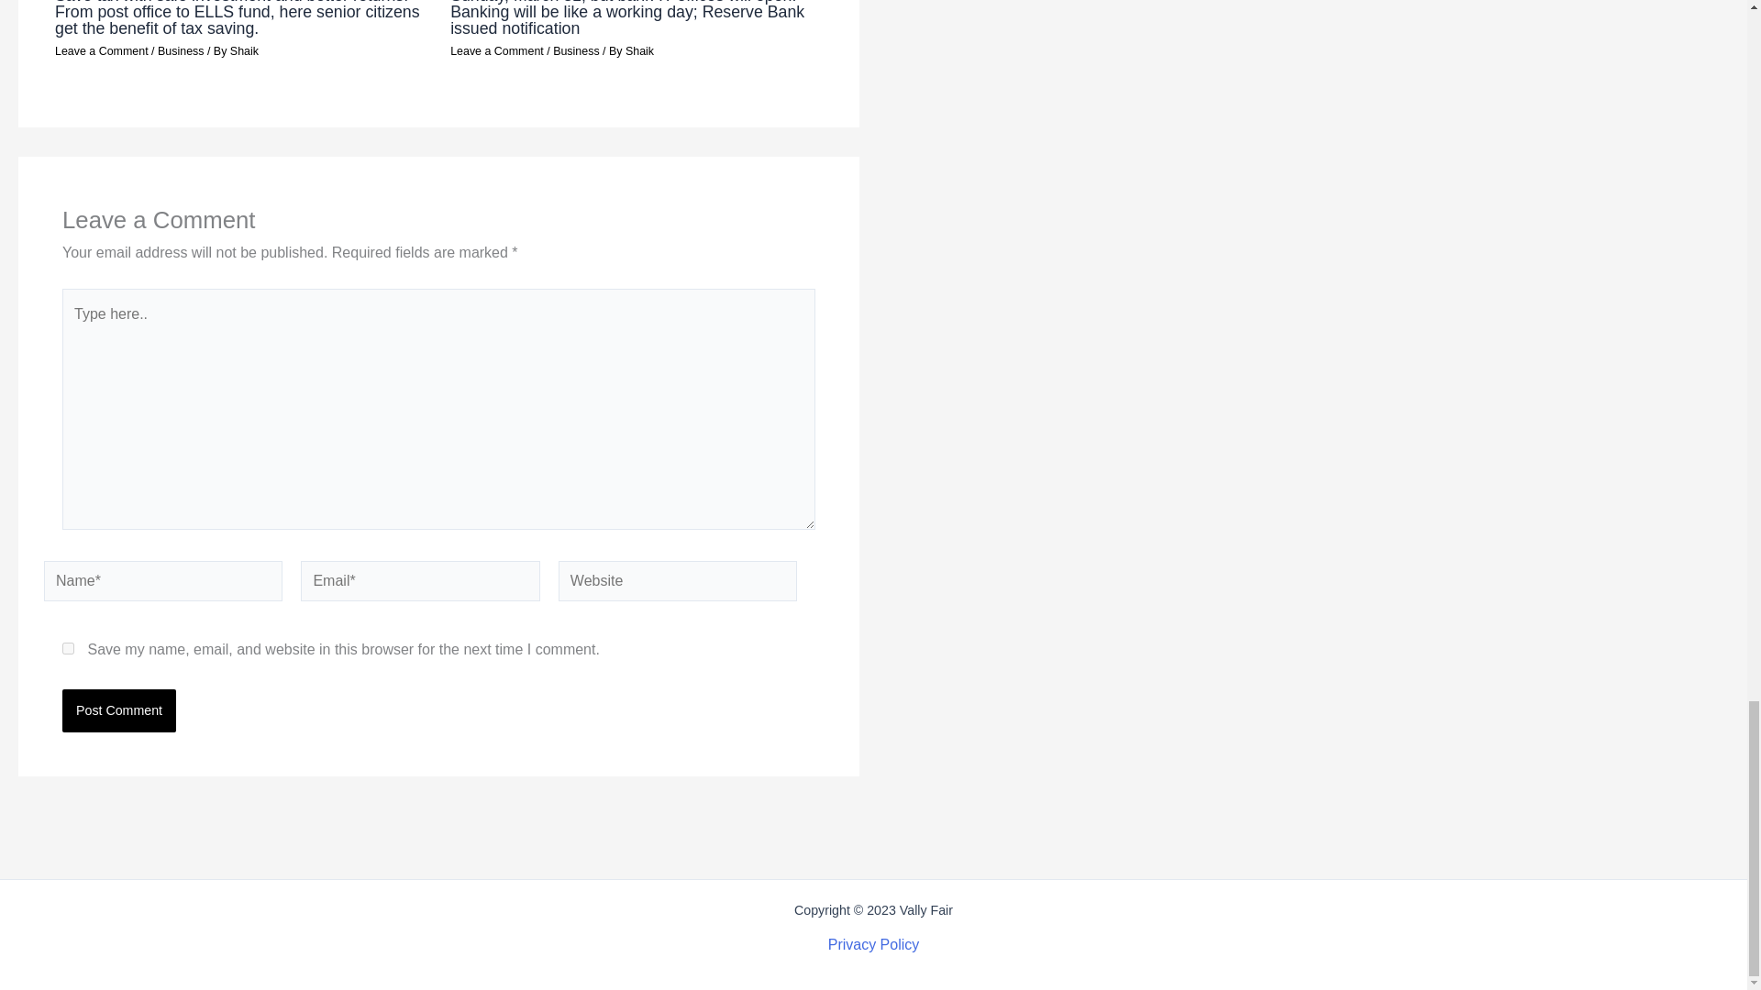 The image size is (1761, 990). Describe the element at coordinates (244, 50) in the screenshot. I see `Shaik` at that location.